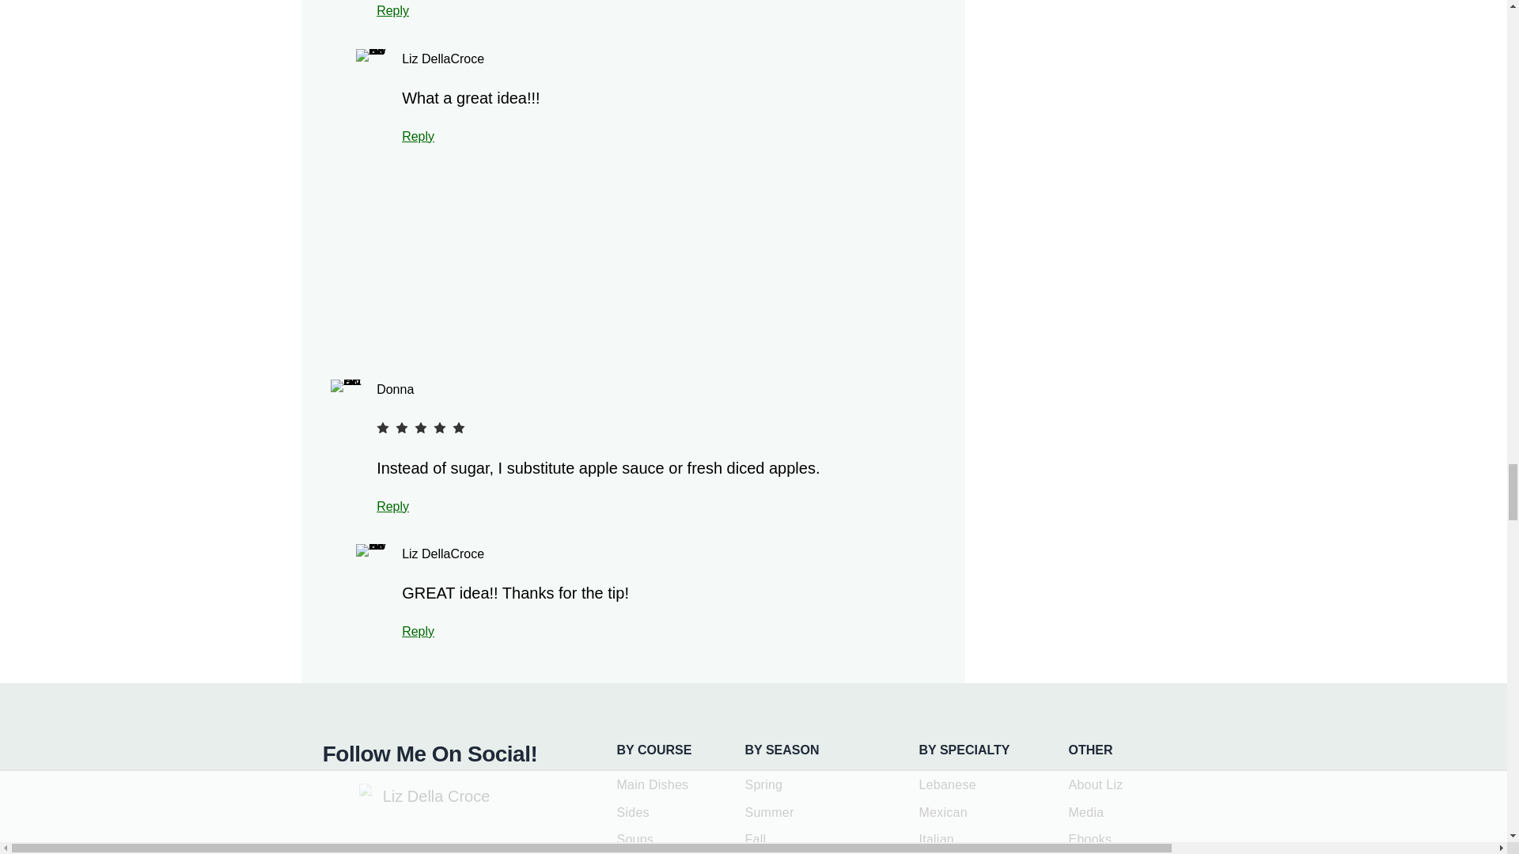 The height and width of the screenshot is (854, 1519). Describe the element at coordinates (653, 784) in the screenshot. I see `Main Dish Recipes` at that location.